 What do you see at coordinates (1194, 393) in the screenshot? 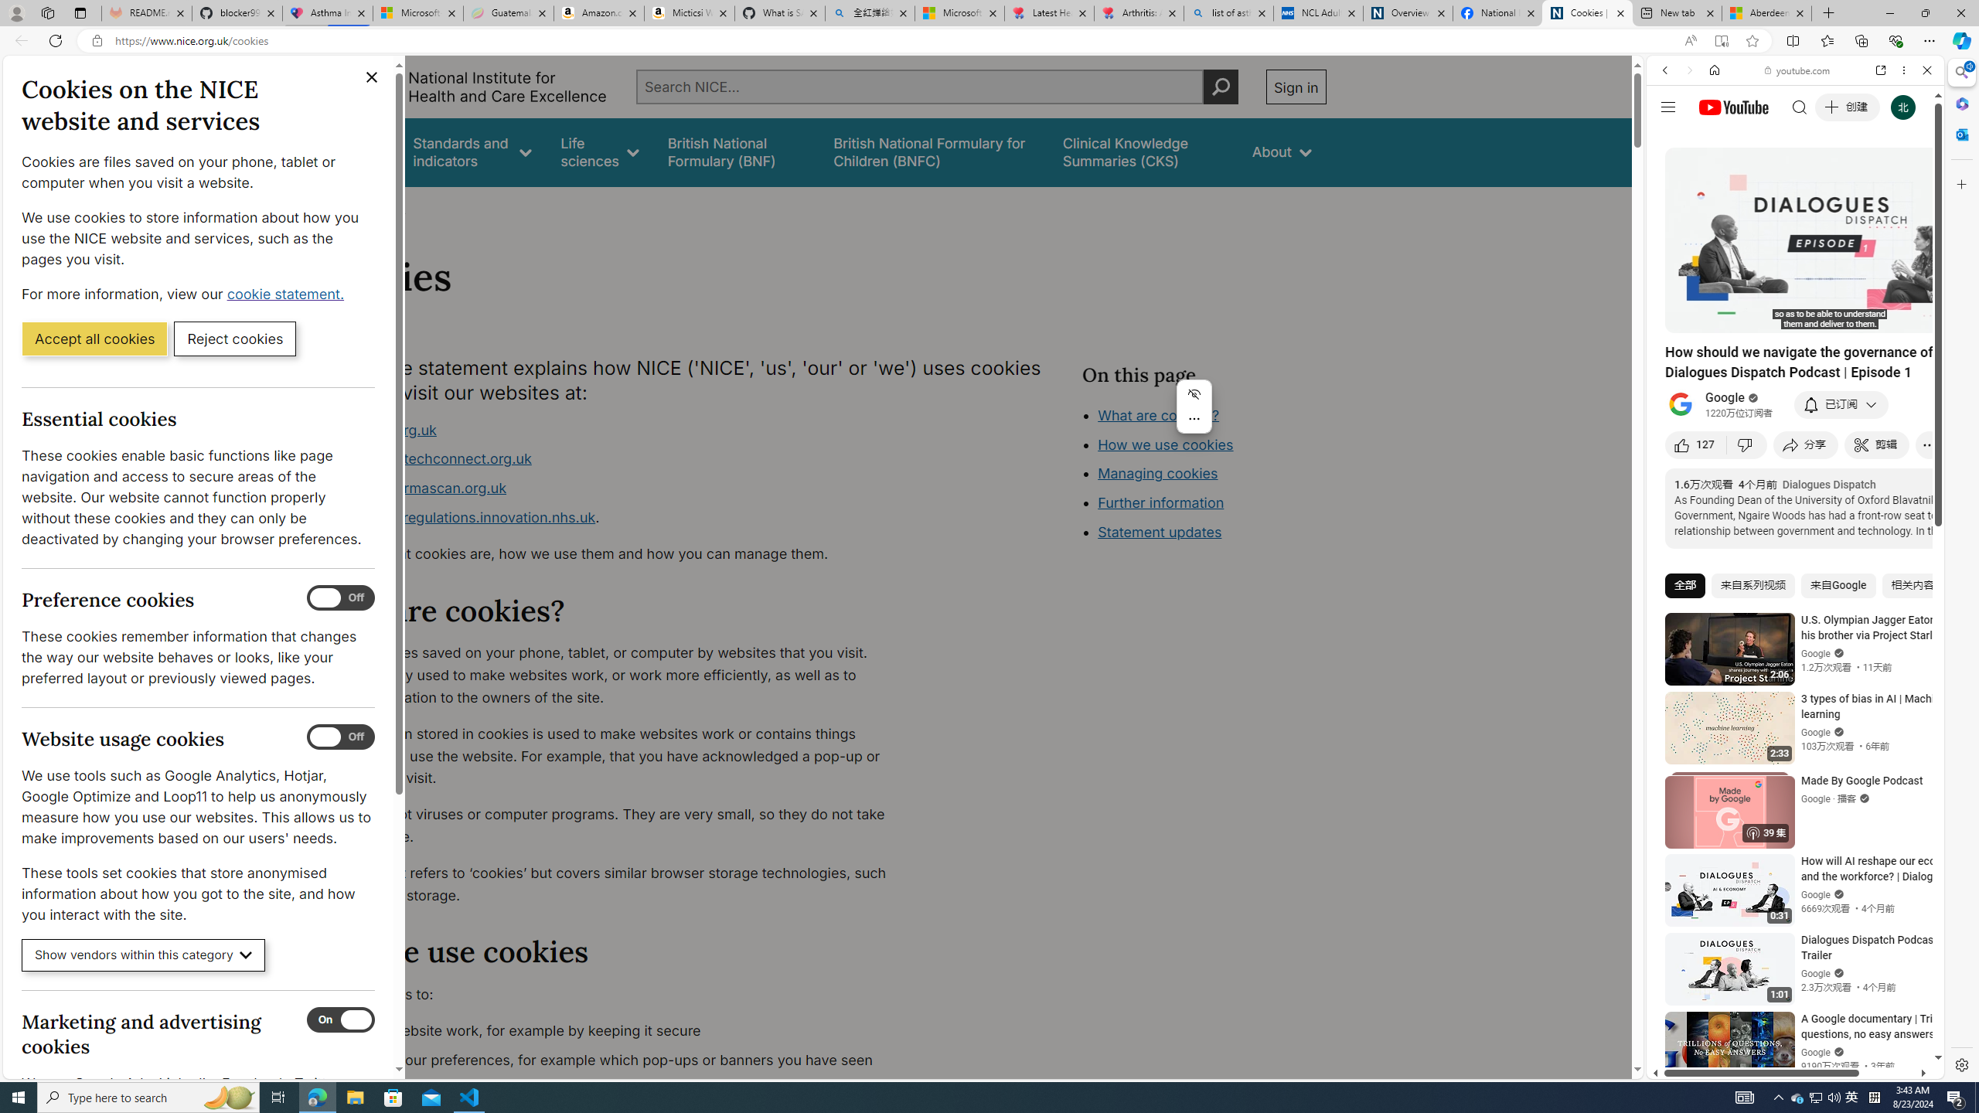
I see `Hide menu` at bounding box center [1194, 393].